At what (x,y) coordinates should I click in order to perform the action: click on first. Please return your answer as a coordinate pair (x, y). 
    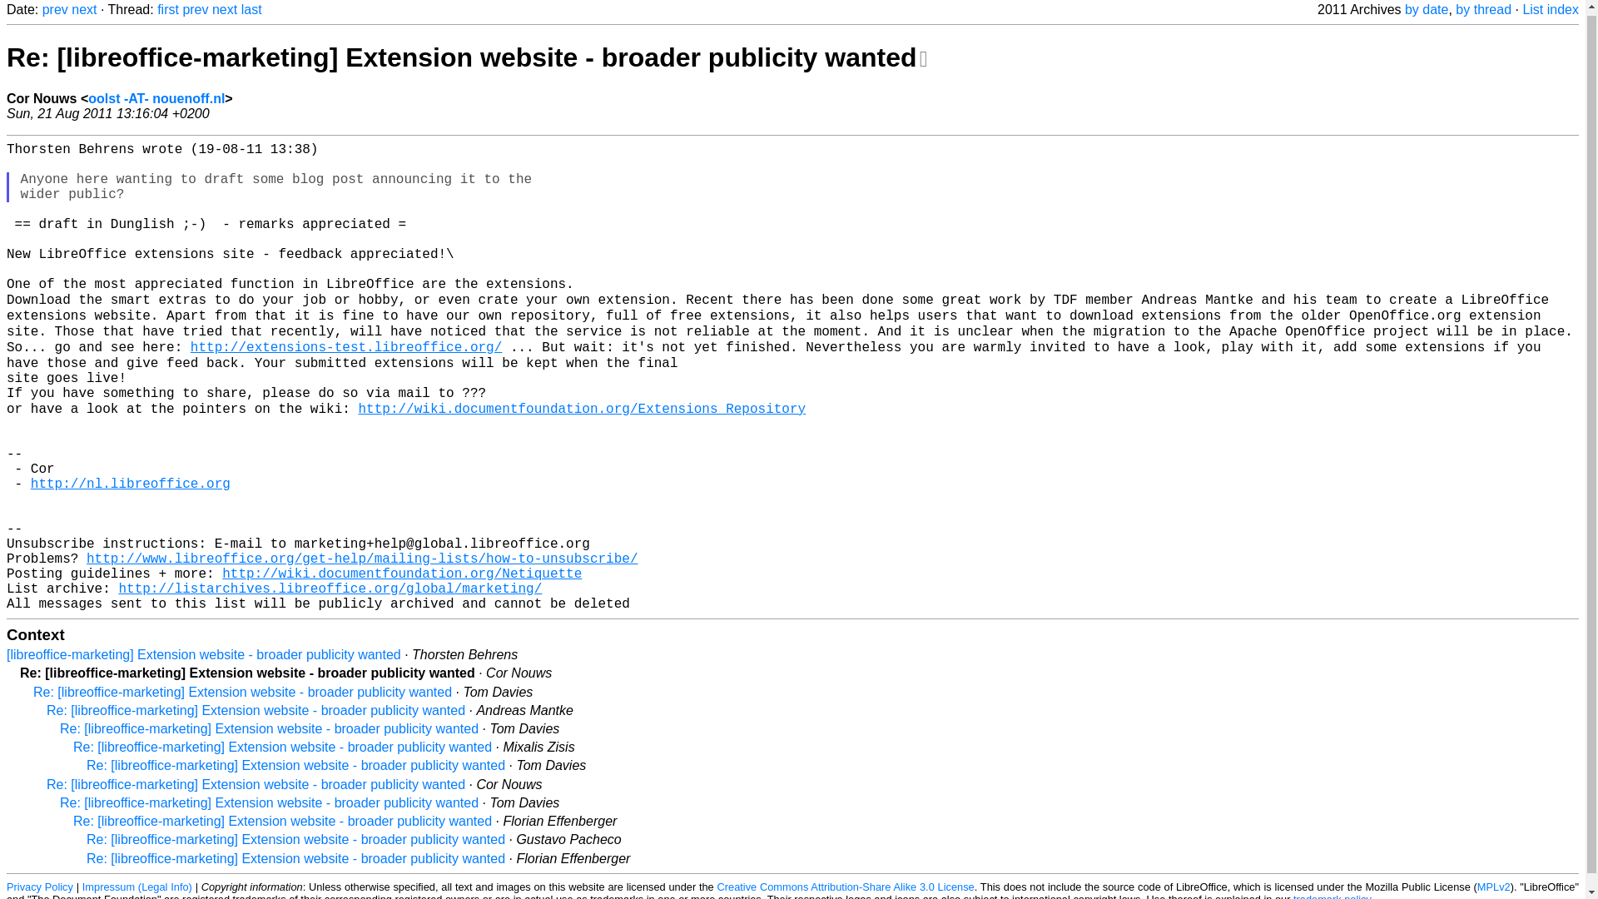
    Looking at the image, I should click on (168, 10).